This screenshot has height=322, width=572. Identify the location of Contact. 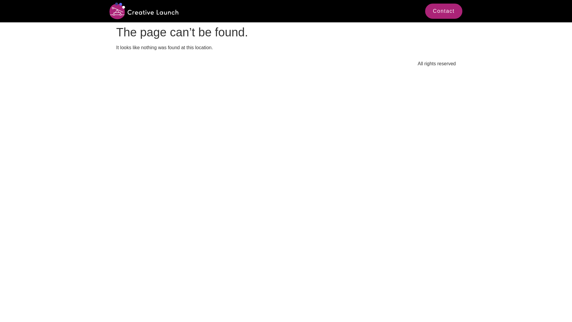
(443, 11).